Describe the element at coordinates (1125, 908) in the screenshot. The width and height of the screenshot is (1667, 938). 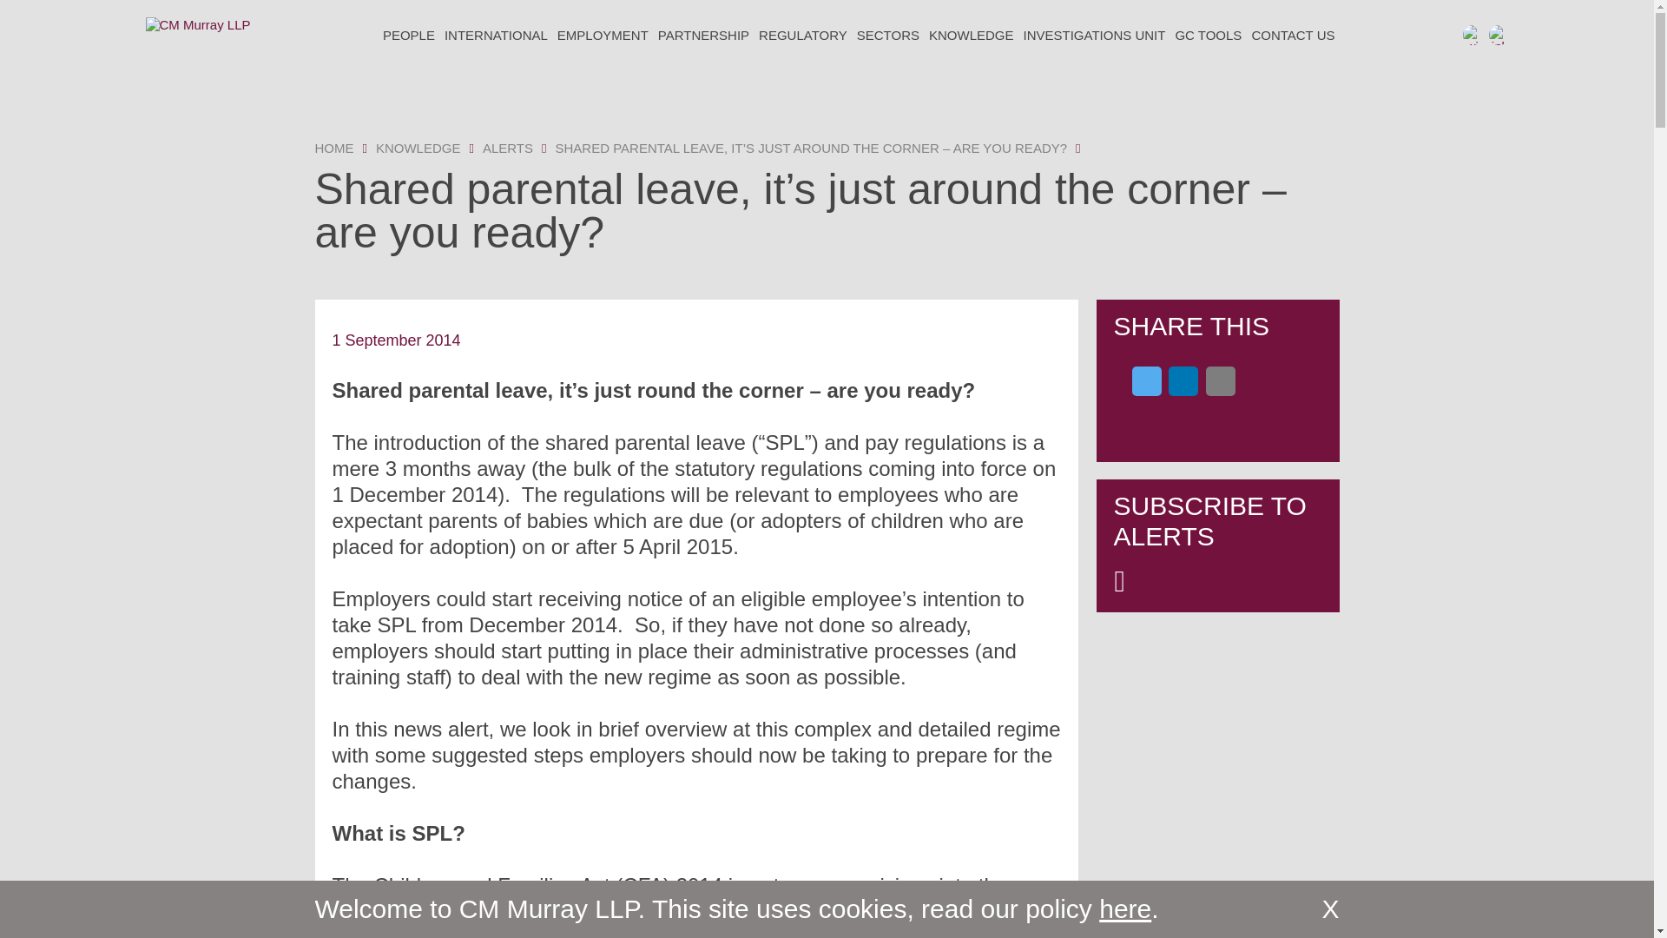
I see `here` at that location.